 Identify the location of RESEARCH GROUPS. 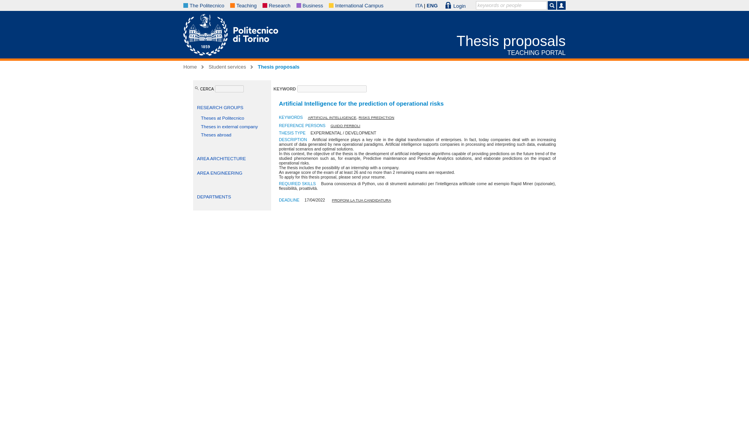
(220, 107).